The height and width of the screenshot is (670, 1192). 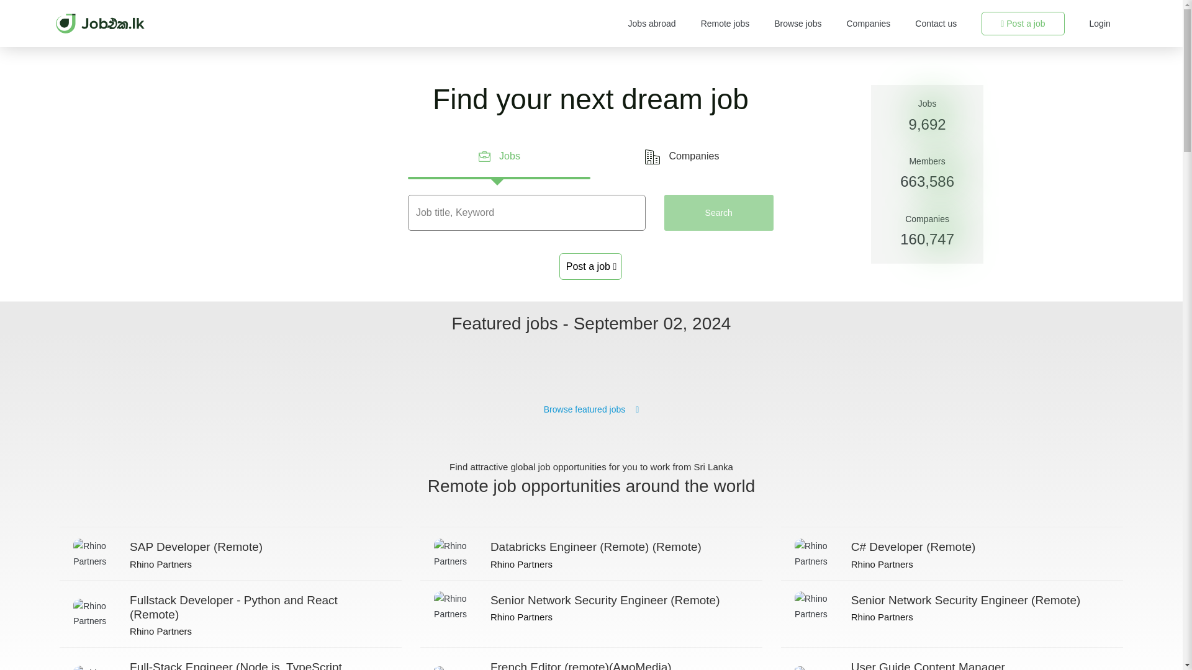 I want to click on Companies, so click(x=868, y=24).